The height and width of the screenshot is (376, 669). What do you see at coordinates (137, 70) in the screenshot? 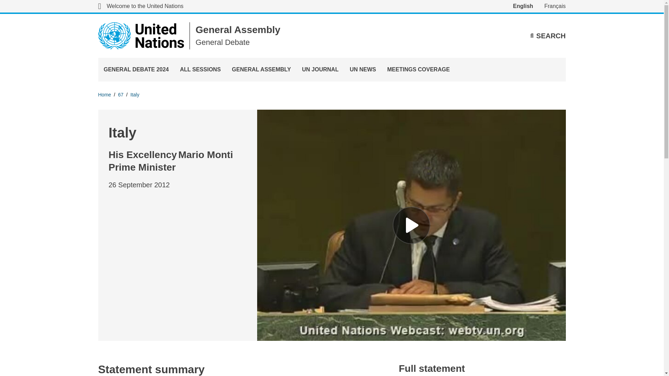
I see `GENERAL DEBATE 2024` at bounding box center [137, 70].